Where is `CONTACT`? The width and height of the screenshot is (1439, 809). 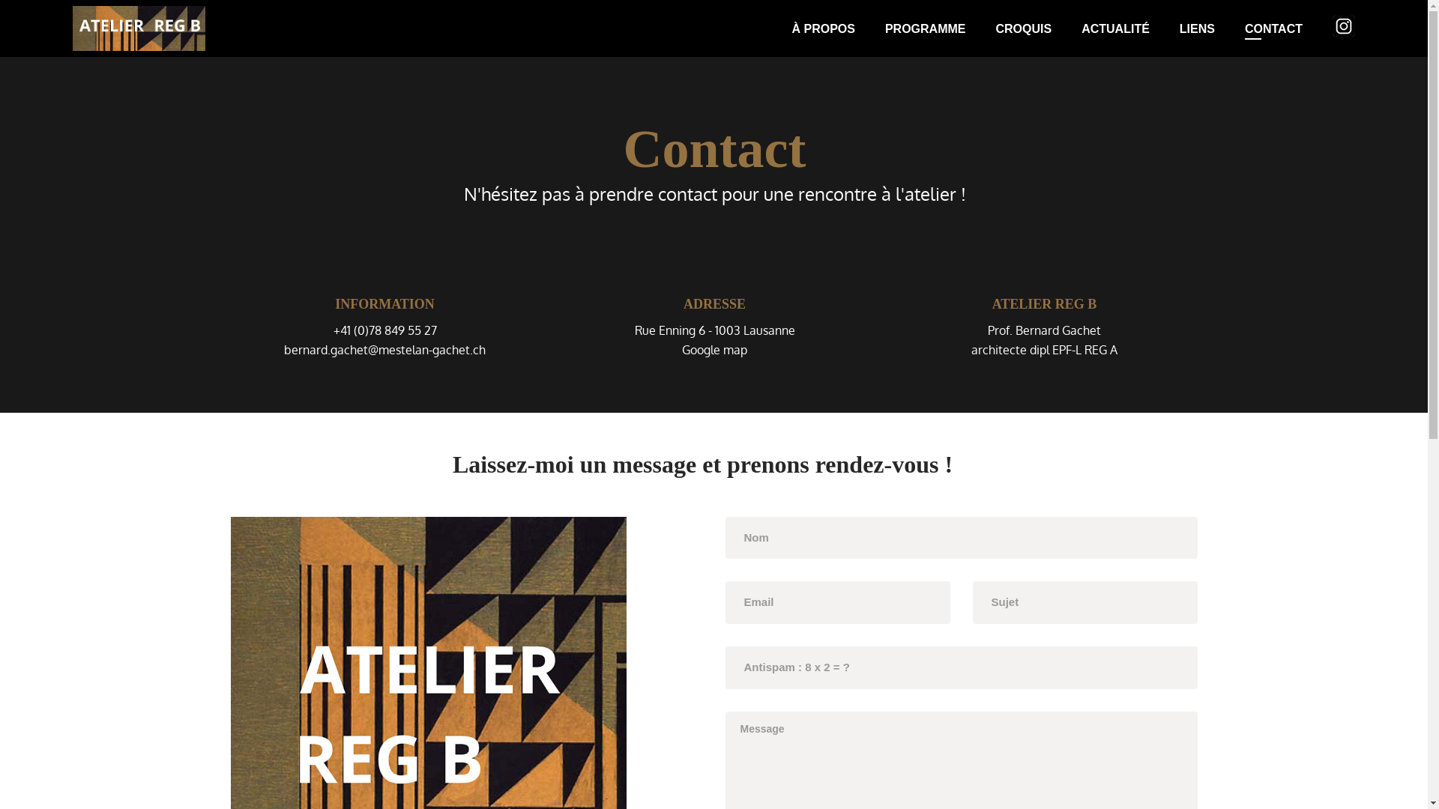 CONTACT is located at coordinates (1289, 28).